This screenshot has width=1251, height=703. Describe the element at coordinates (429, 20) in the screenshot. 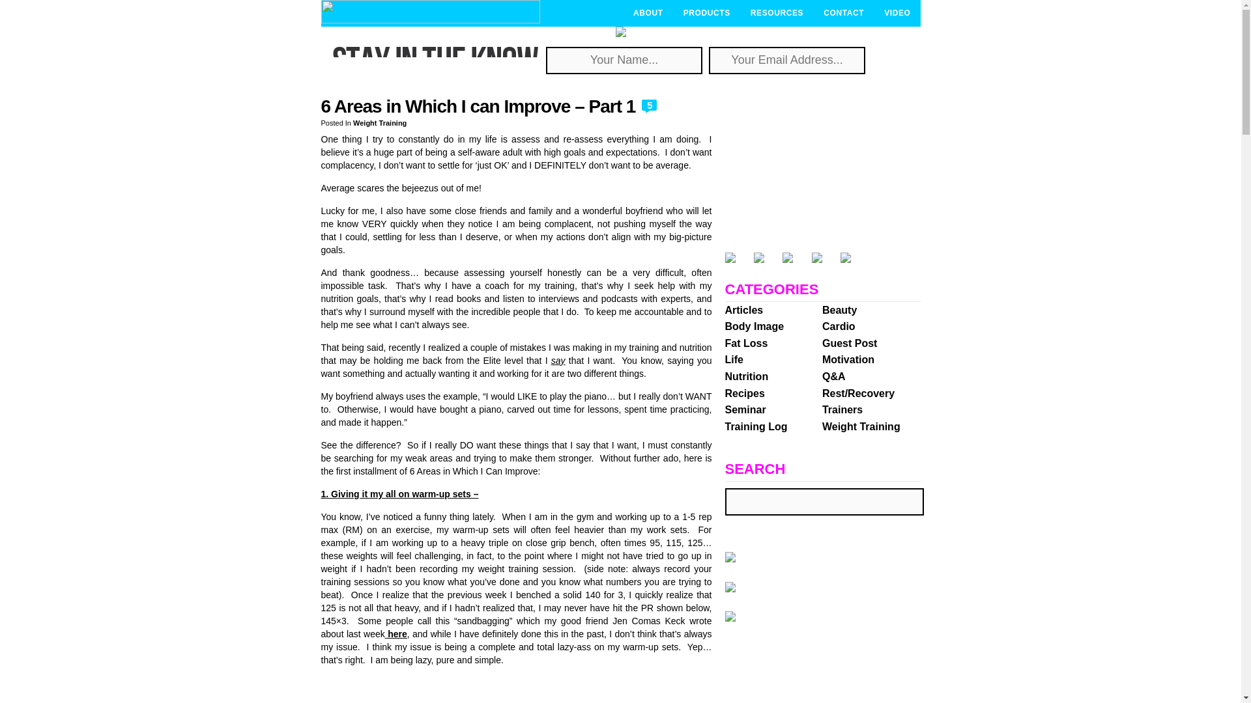

I see `Molly Galbraith` at that location.